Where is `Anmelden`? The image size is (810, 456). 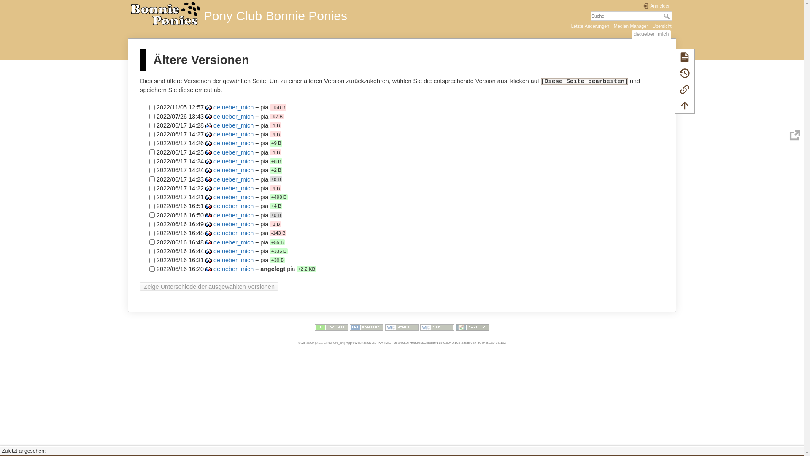
Anmelden is located at coordinates (656, 6).